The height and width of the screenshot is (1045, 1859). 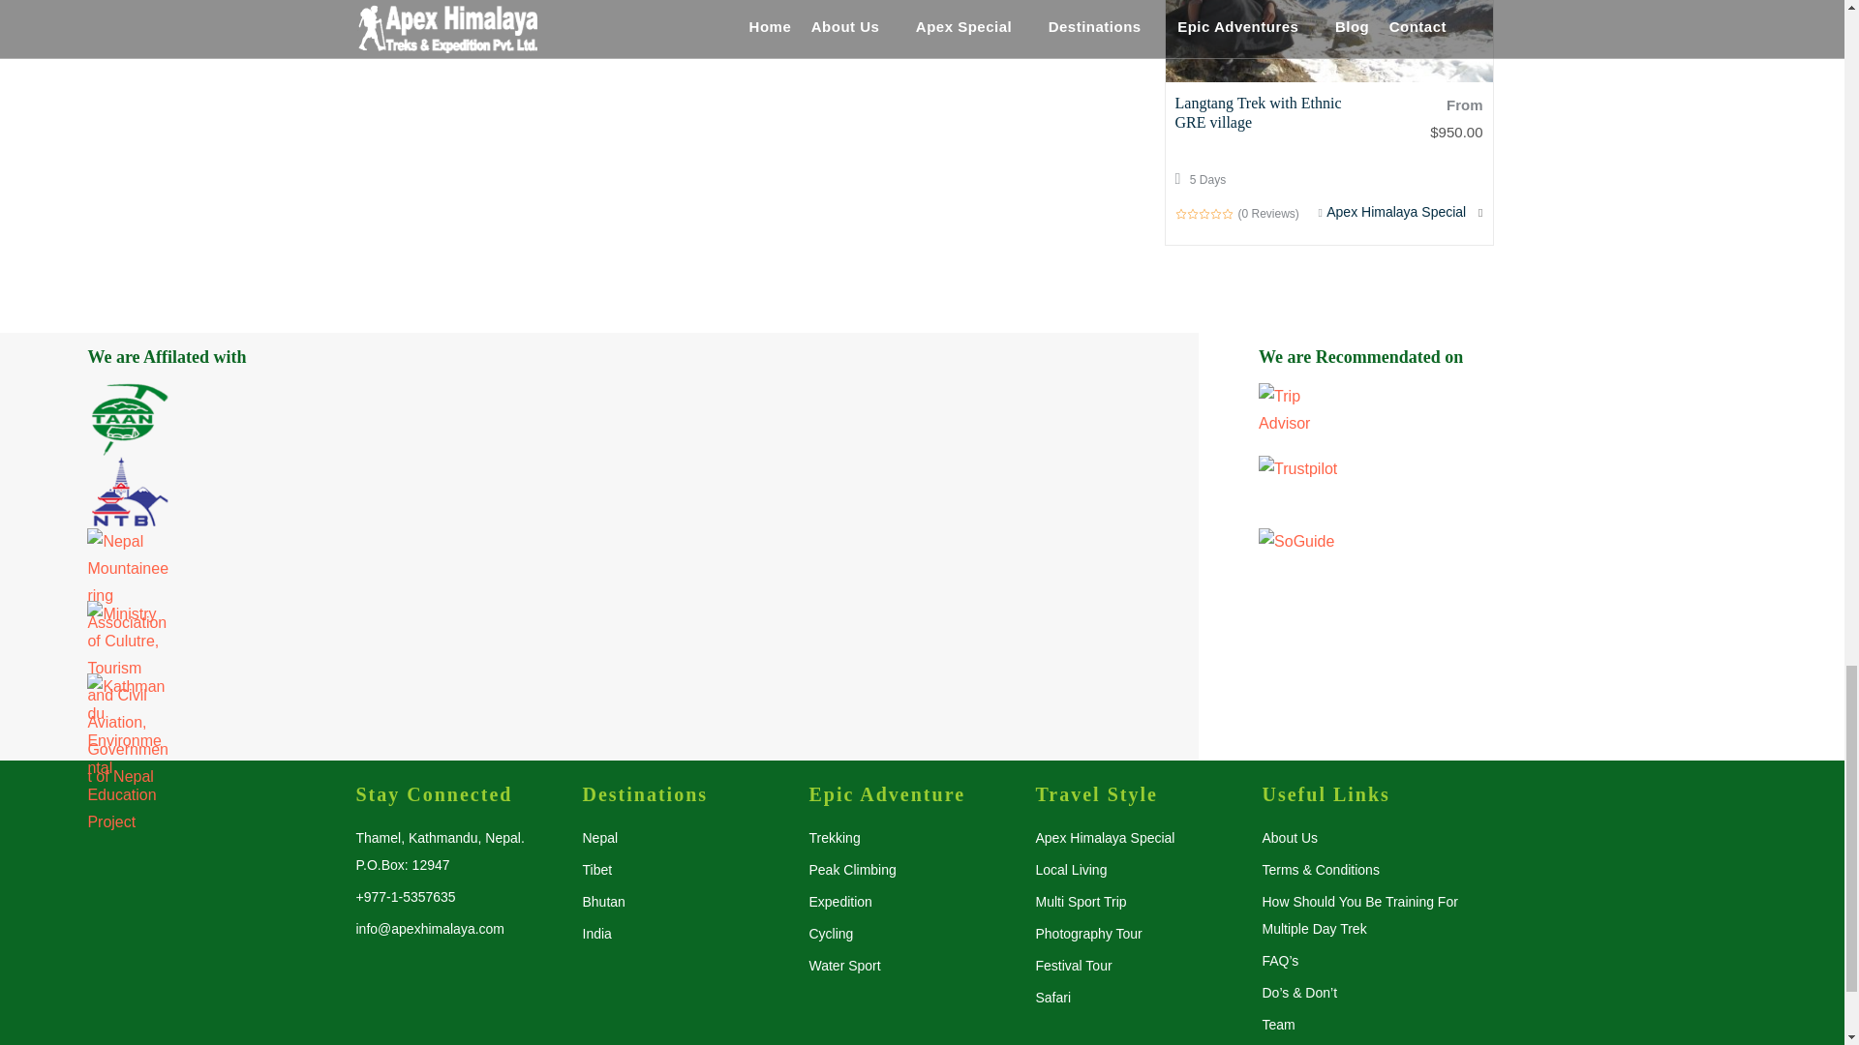 I want to click on Rated 0 out of 5, so click(x=1204, y=213).